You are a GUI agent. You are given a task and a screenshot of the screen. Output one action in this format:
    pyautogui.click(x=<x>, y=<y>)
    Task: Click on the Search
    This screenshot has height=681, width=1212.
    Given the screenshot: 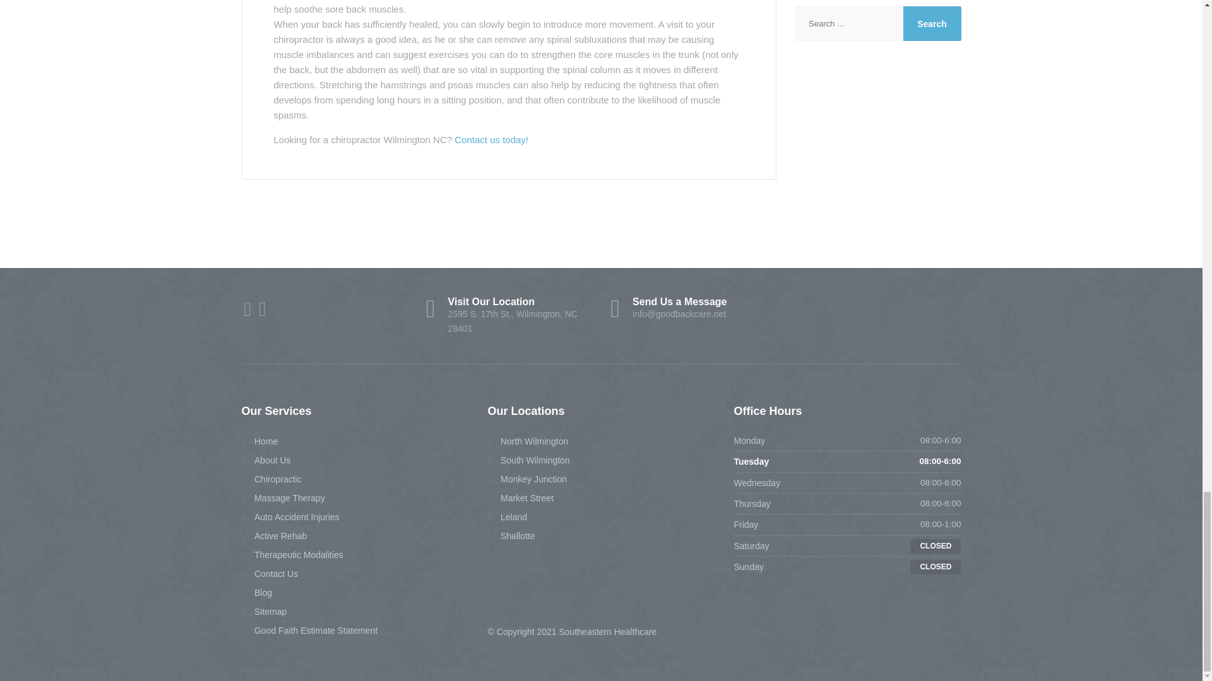 What is the action you would take?
    pyautogui.click(x=932, y=23)
    